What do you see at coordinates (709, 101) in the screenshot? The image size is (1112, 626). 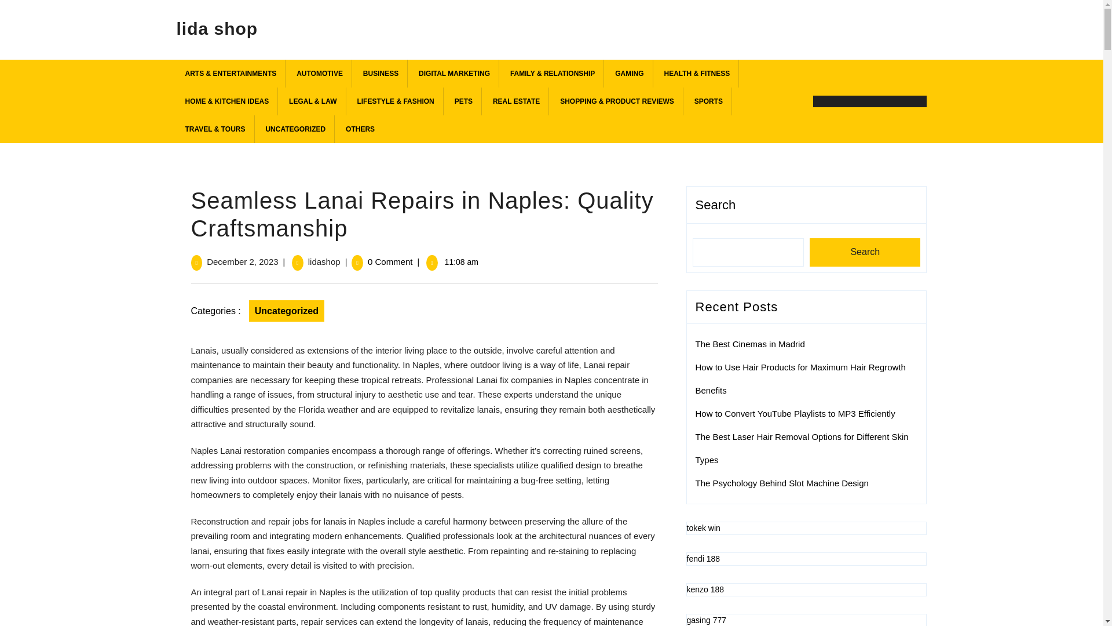 I see `SPORTS` at bounding box center [709, 101].